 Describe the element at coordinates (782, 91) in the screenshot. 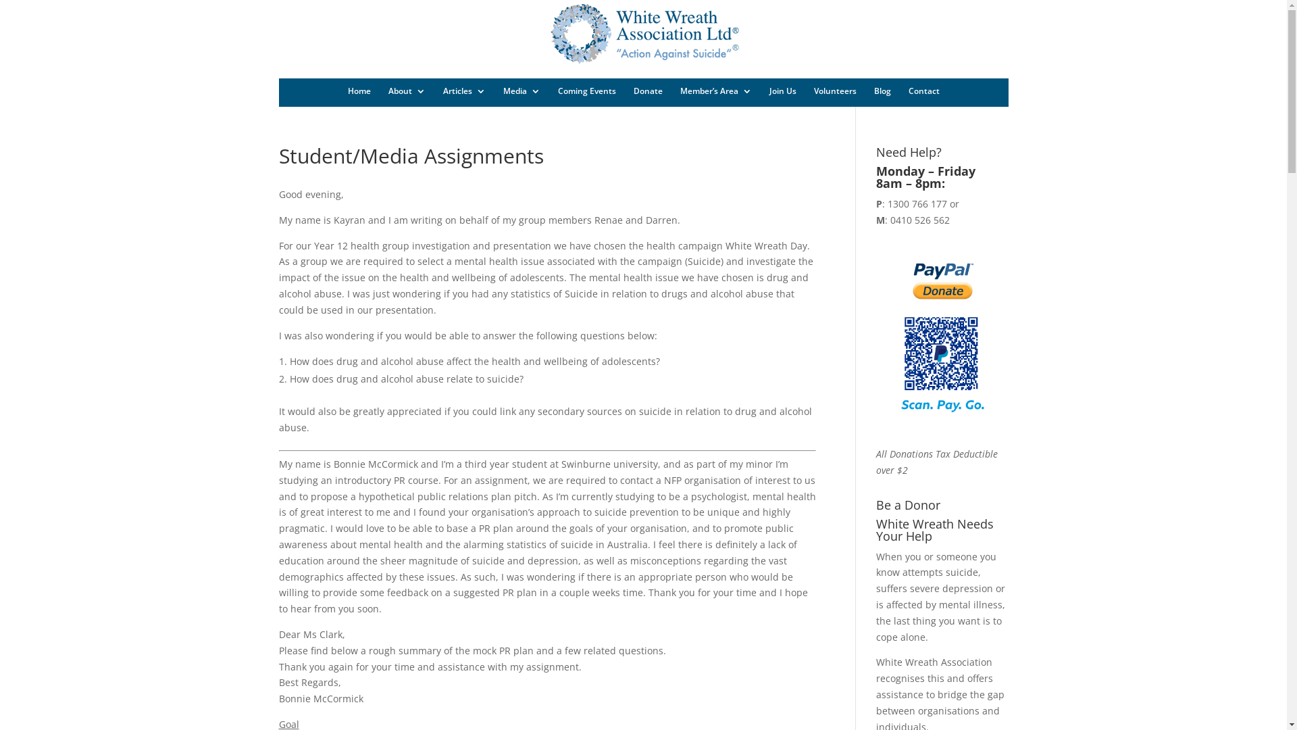

I see `Join Us` at that location.